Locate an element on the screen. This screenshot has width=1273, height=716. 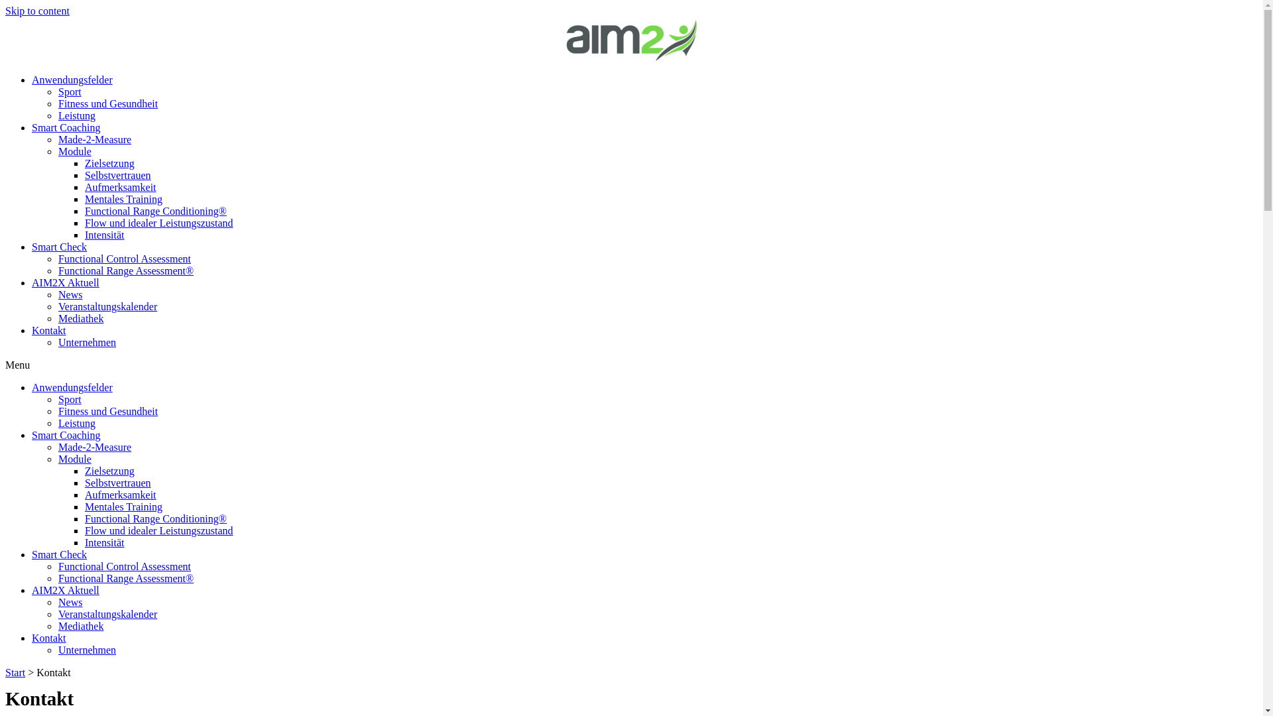
Fitness und Gesundheit is located at coordinates (108, 103).